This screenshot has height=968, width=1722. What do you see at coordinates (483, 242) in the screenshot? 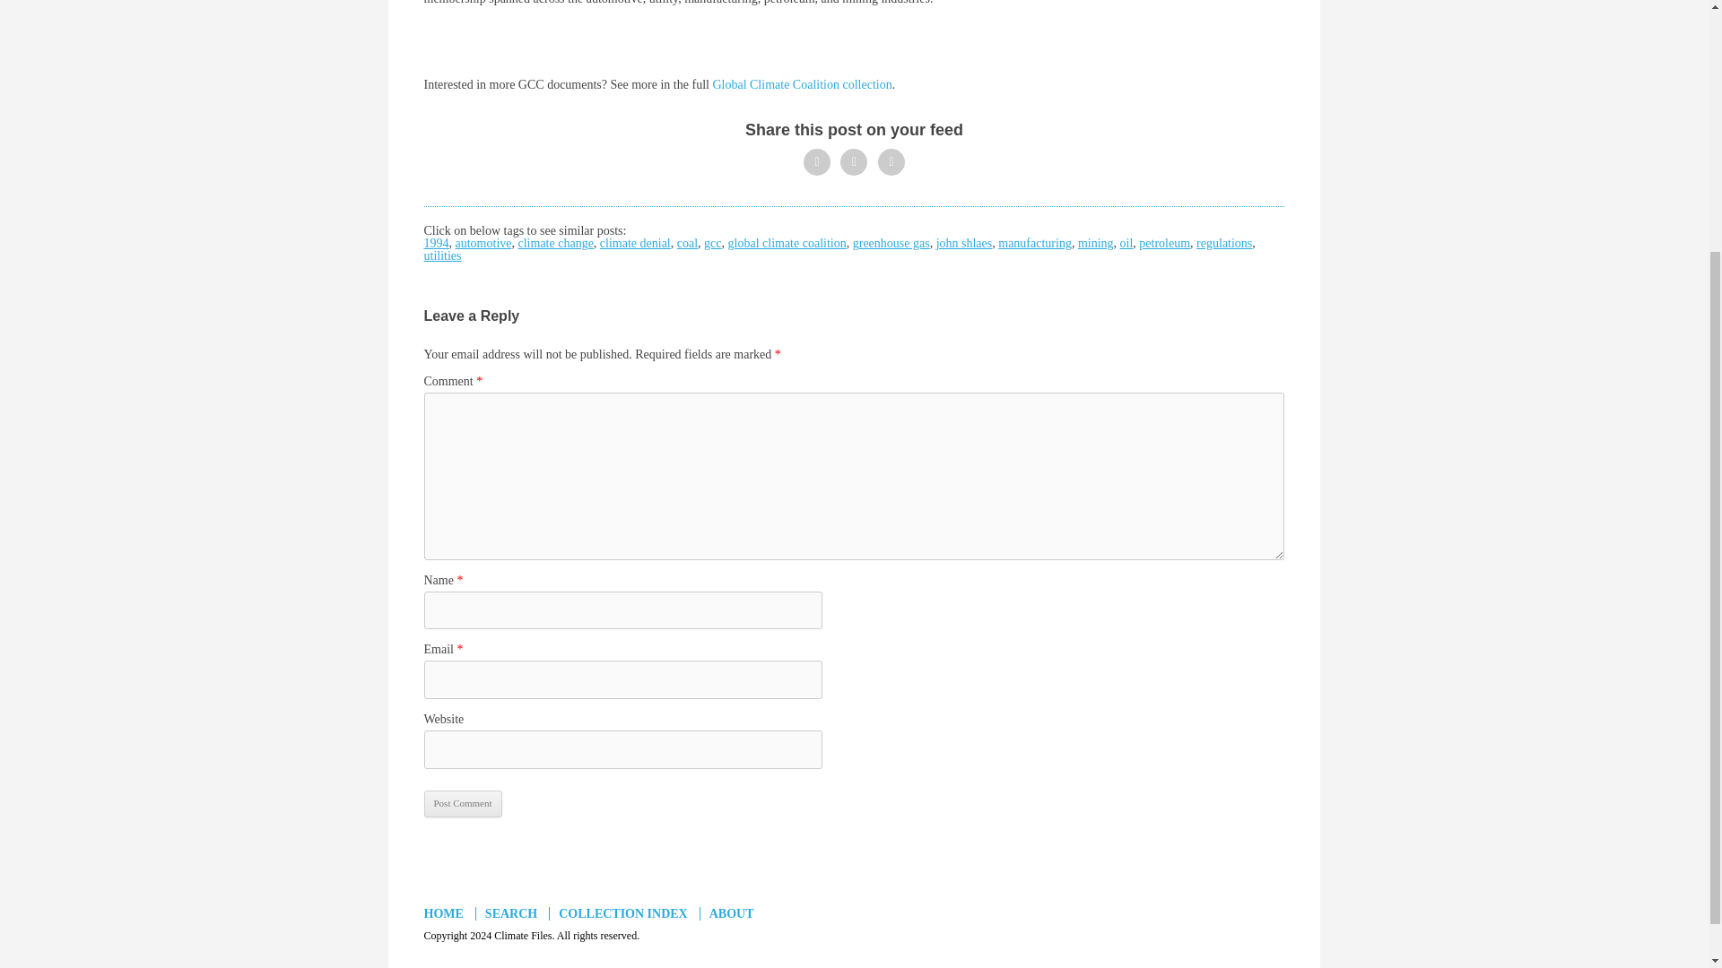
I see `automotive` at bounding box center [483, 242].